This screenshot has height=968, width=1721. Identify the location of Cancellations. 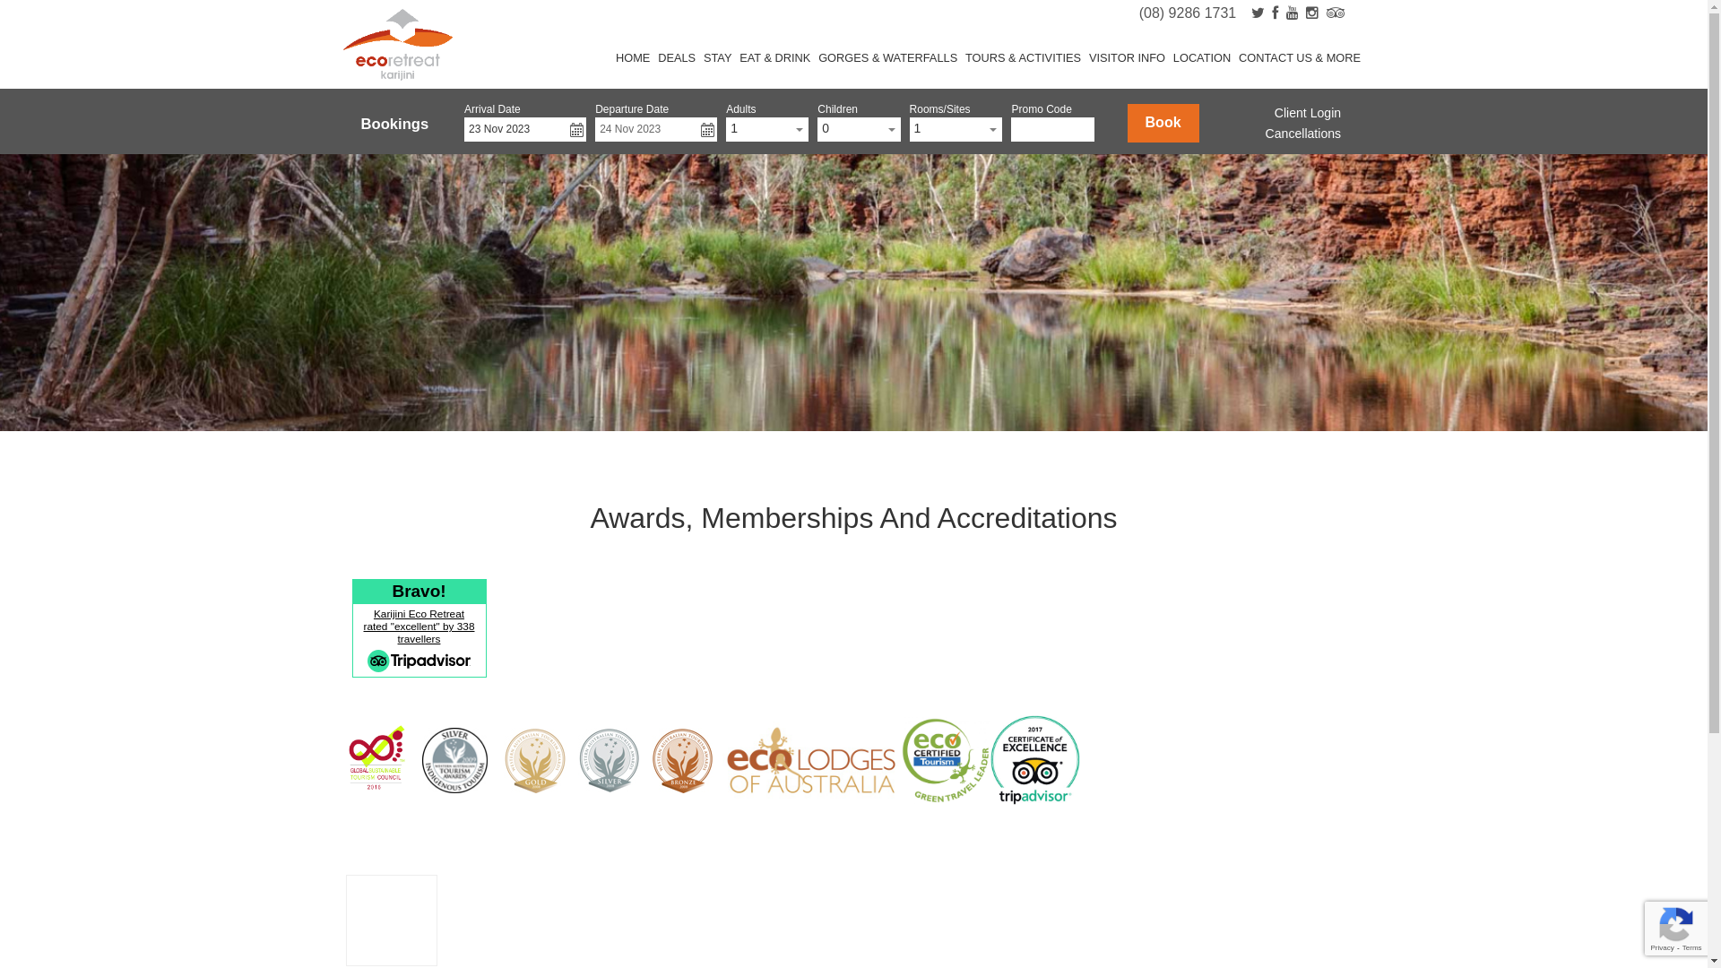
(1303, 134).